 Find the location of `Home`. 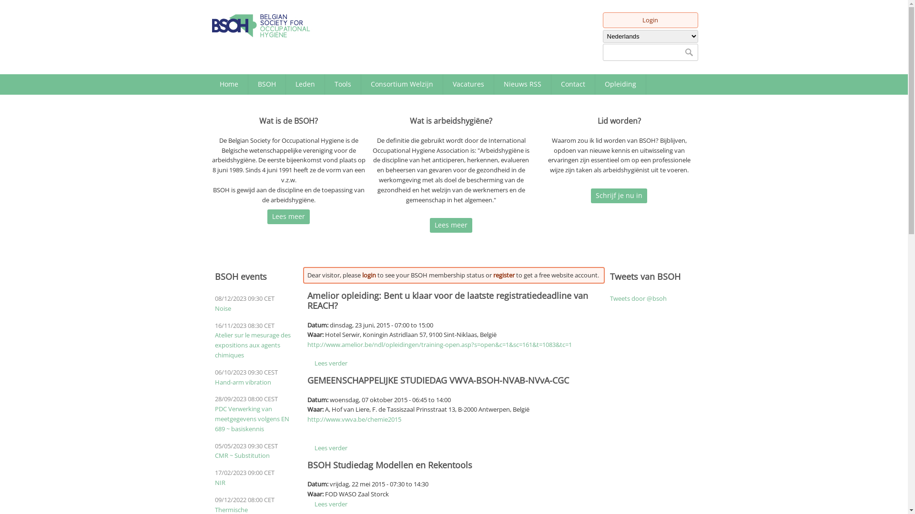

Home is located at coordinates (229, 84).